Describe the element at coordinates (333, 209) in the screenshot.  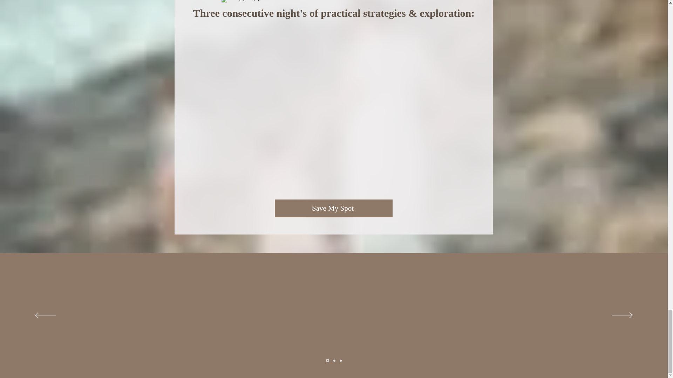
I see `Save My Spot` at that location.